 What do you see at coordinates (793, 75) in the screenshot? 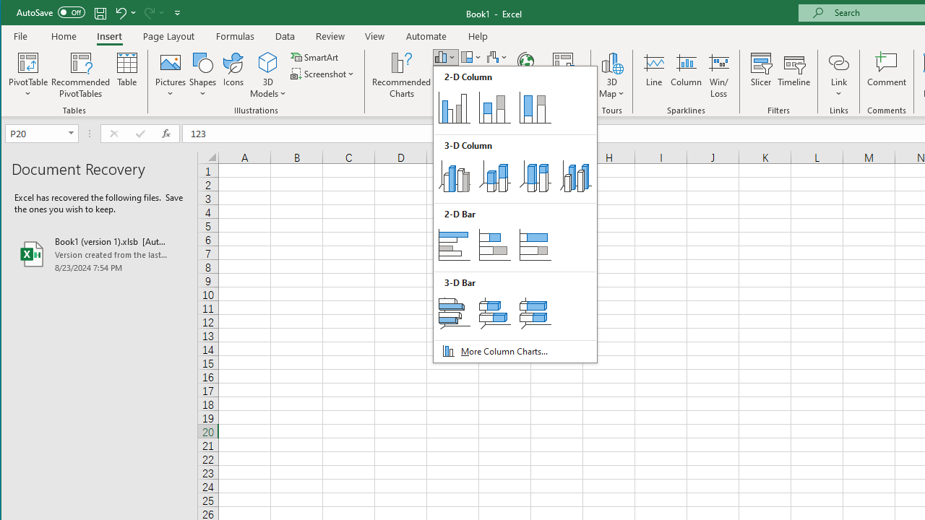
I see `Timeline` at bounding box center [793, 75].